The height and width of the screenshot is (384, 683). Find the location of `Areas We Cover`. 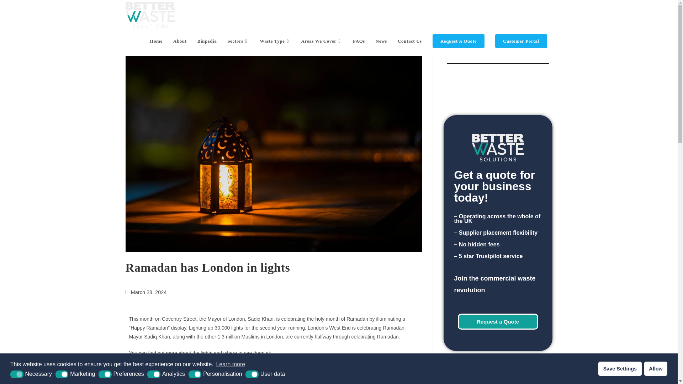

Areas We Cover is located at coordinates (322, 41).